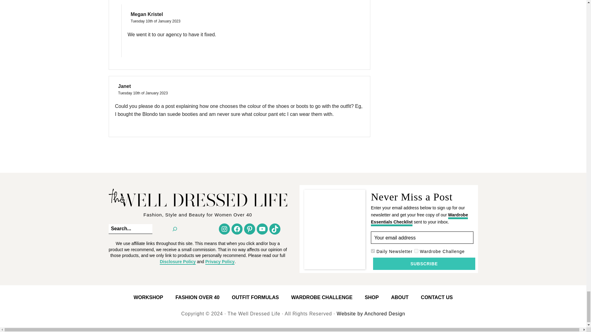 The width and height of the screenshot is (591, 332). I want to click on Subscribe, so click(424, 264).